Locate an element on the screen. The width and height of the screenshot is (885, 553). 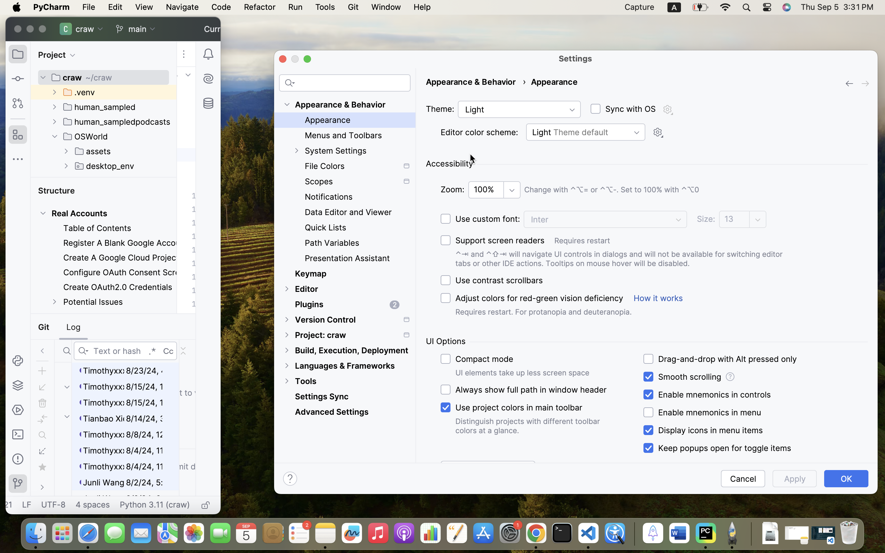
Settings is located at coordinates (575, 58).